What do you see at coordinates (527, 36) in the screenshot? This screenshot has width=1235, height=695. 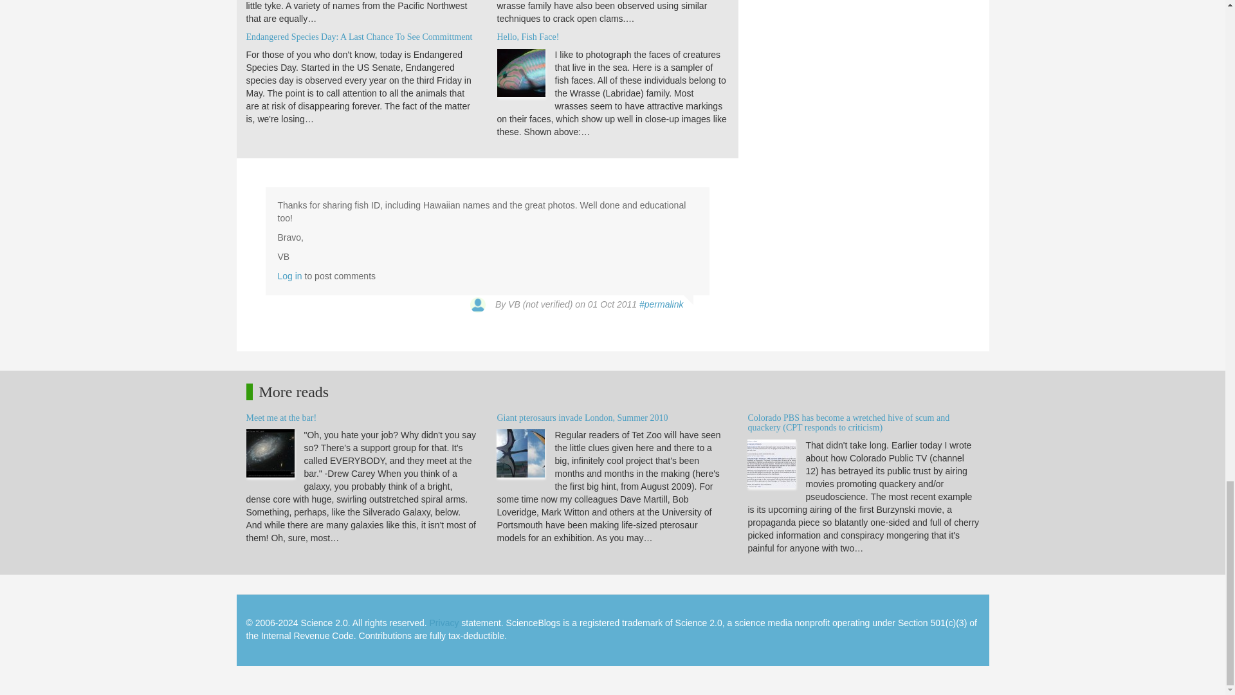 I see `Hello, Fish Face!` at bounding box center [527, 36].